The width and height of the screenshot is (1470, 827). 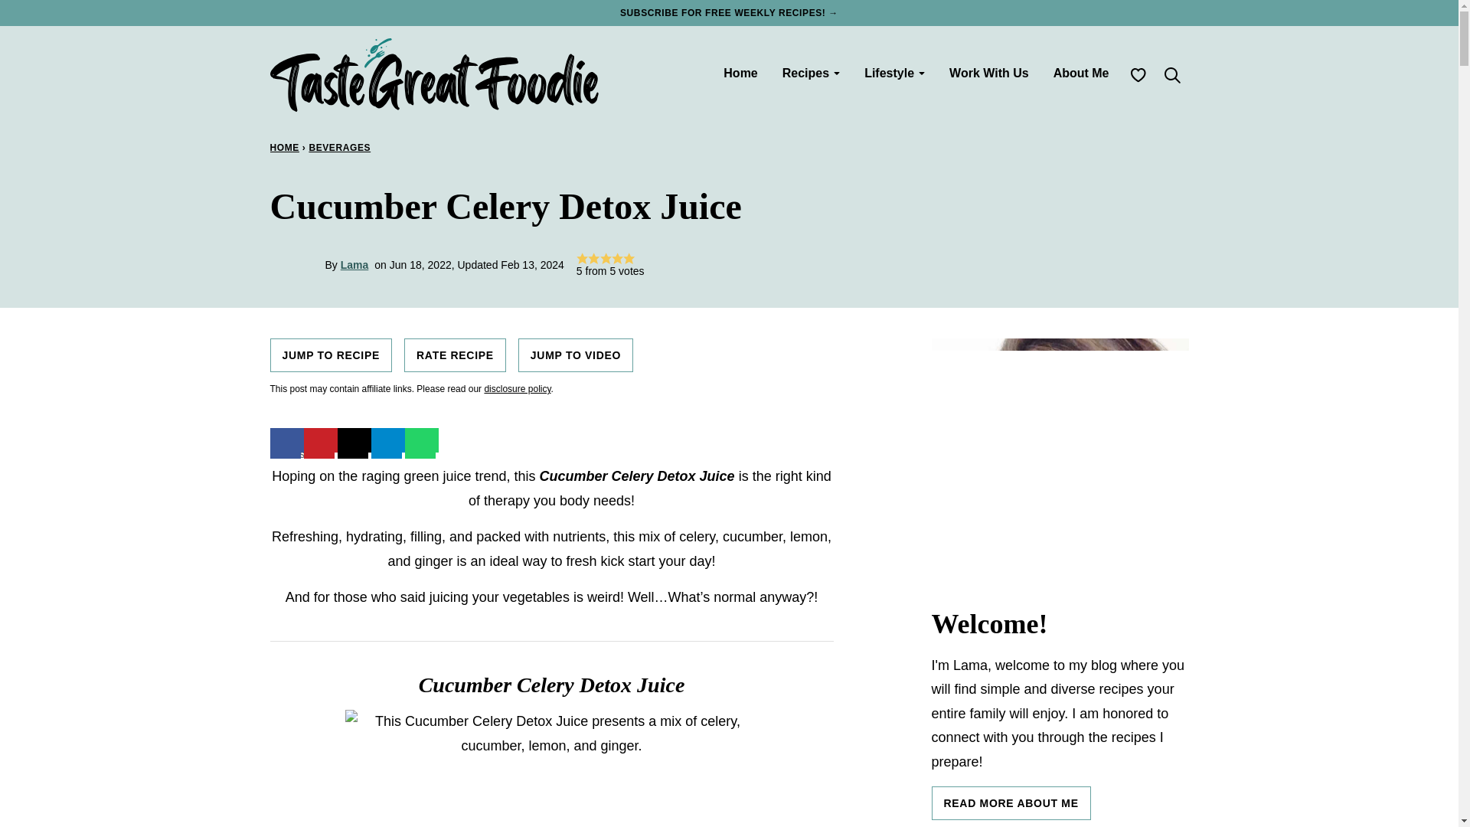 I want to click on Home, so click(x=740, y=73).